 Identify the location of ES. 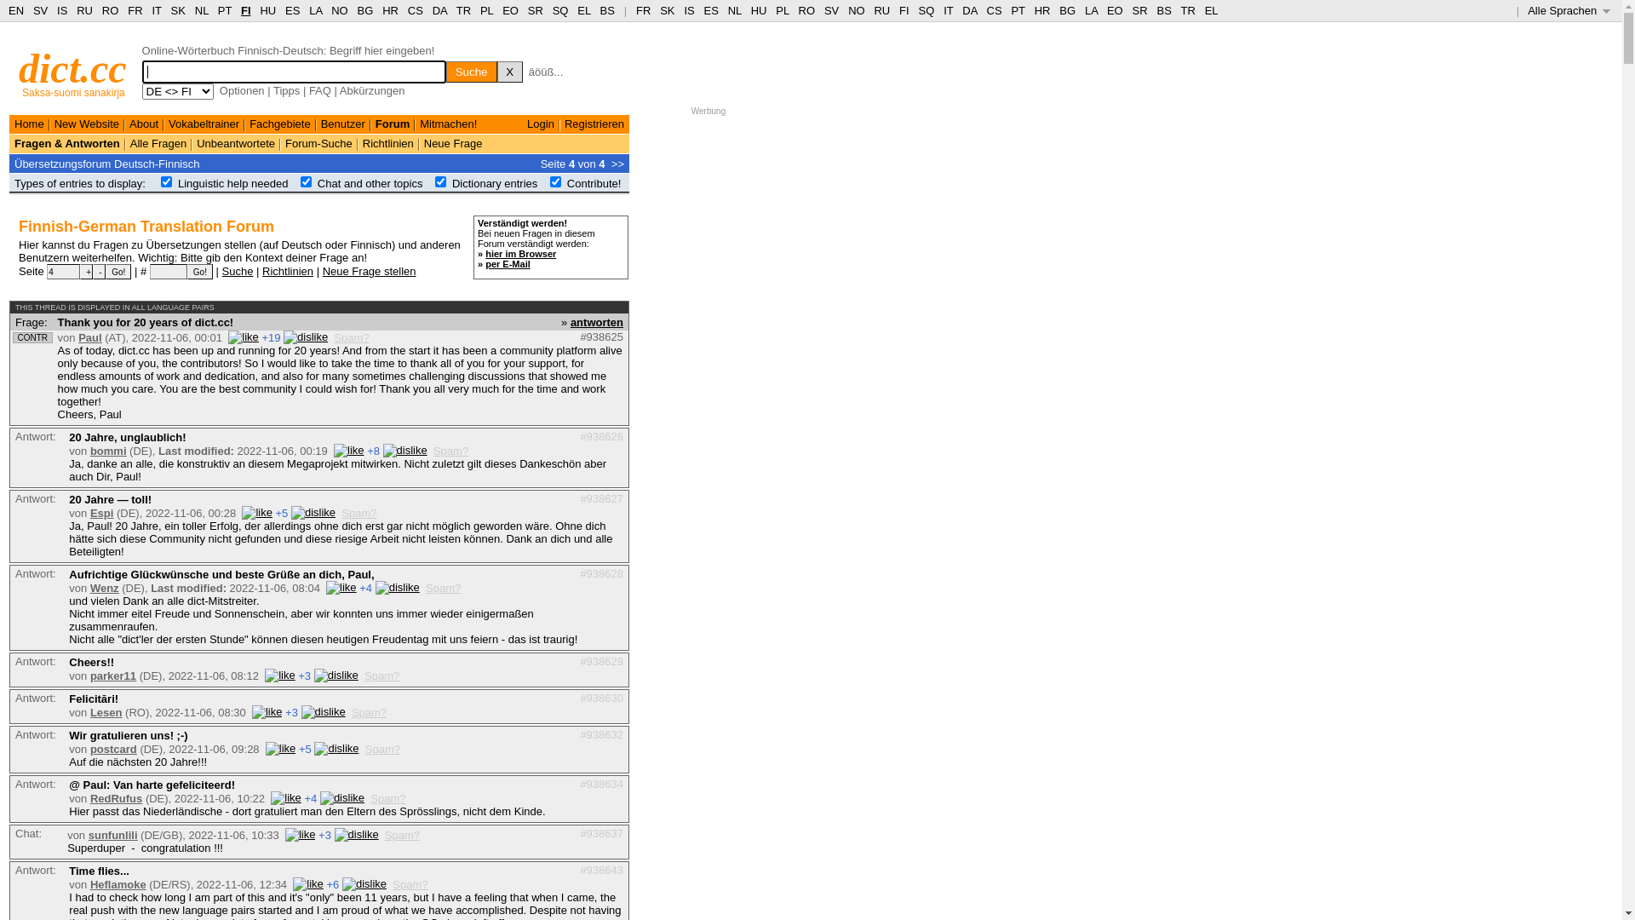
(293, 10).